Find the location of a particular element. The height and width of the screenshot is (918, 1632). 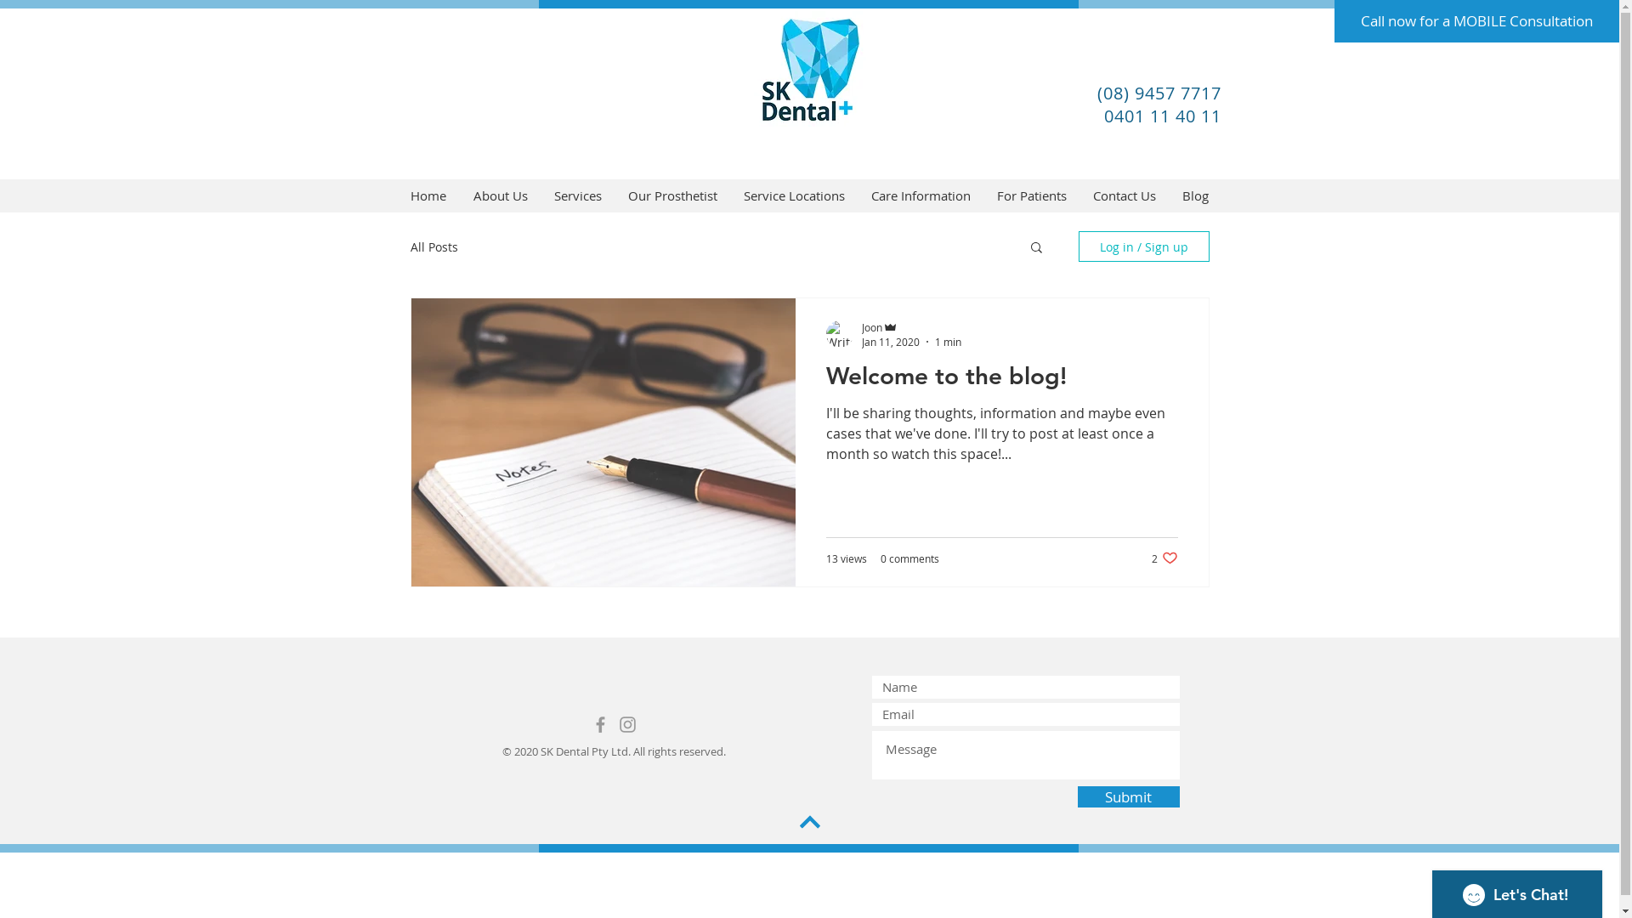

Welcome to the blog! is located at coordinates (1002, 381).